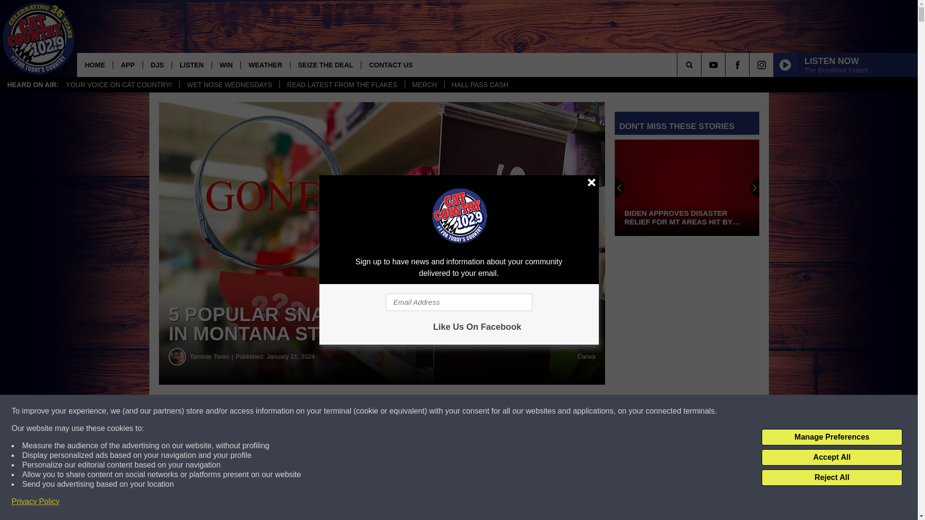 This screenshot has height=520, width=925. What do you see at coordinates (36, 502) in the screenshot?
I see `Privacy Policy` at bounding box center [36, 502].